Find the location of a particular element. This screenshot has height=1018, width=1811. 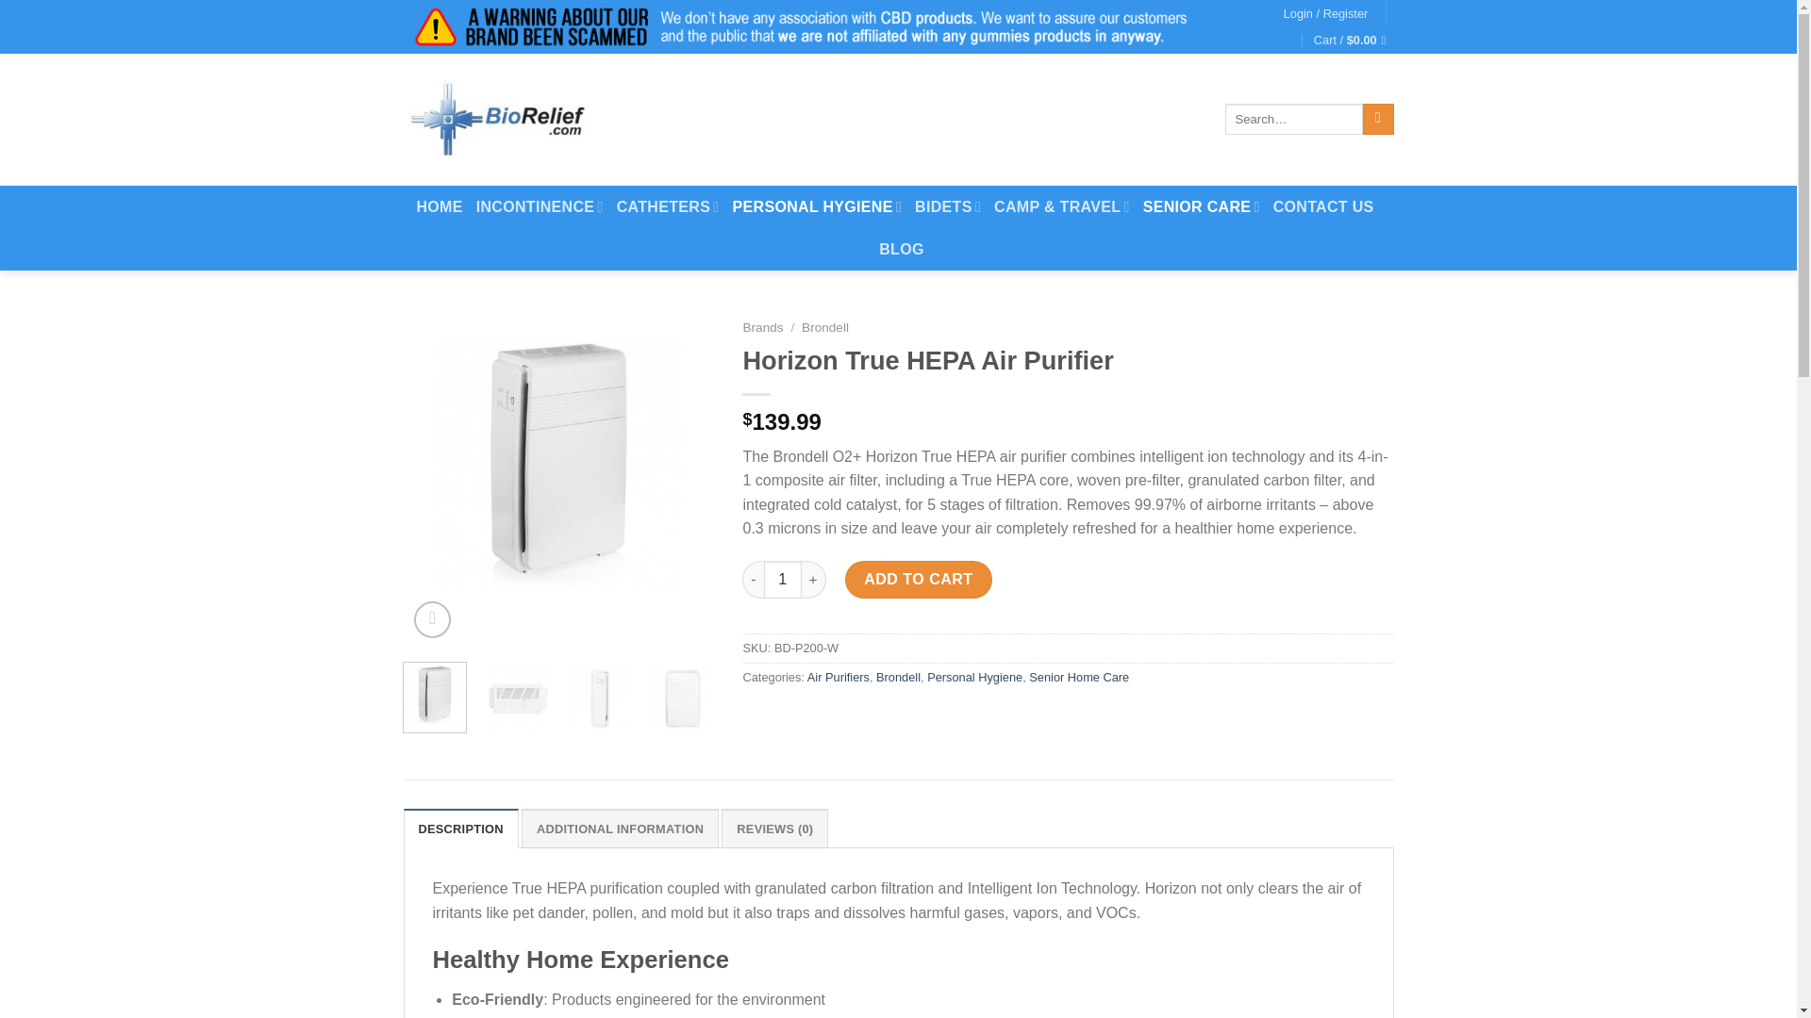

Zoom is located at coordinates (432, 620).